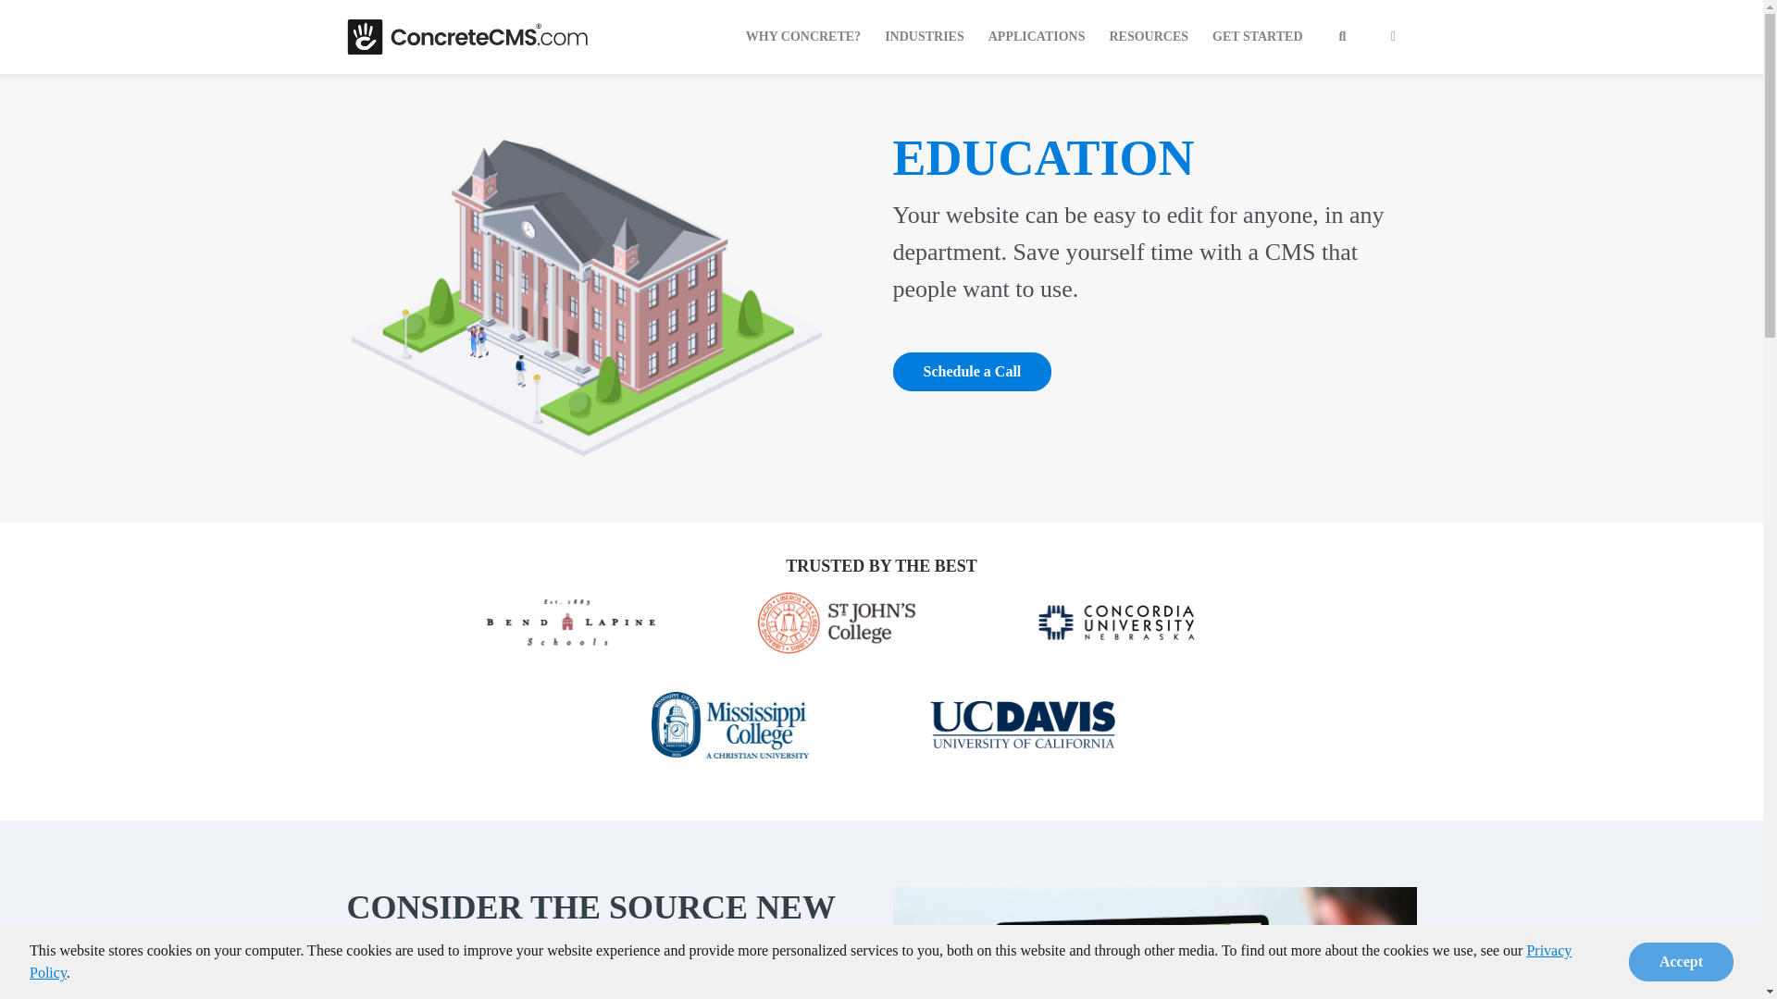  Describe the element at coordinates (1343, 37) in the screenshot. I see `Search` at that location.